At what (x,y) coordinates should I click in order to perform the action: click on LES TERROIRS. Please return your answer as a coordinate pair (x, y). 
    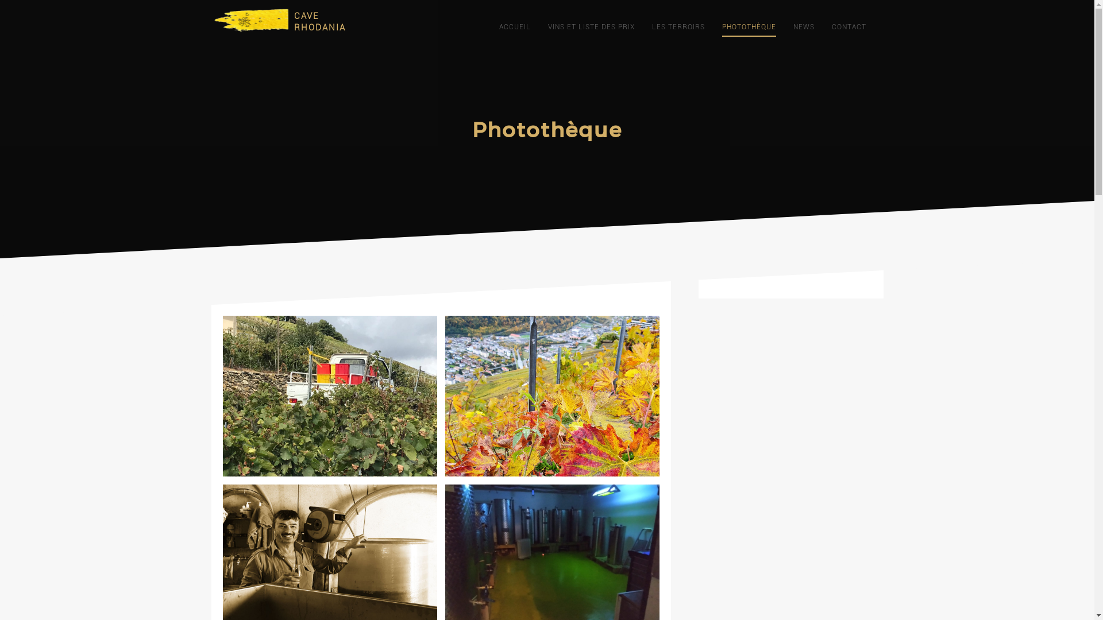
    Looking at the image, I should click on (678, 27).